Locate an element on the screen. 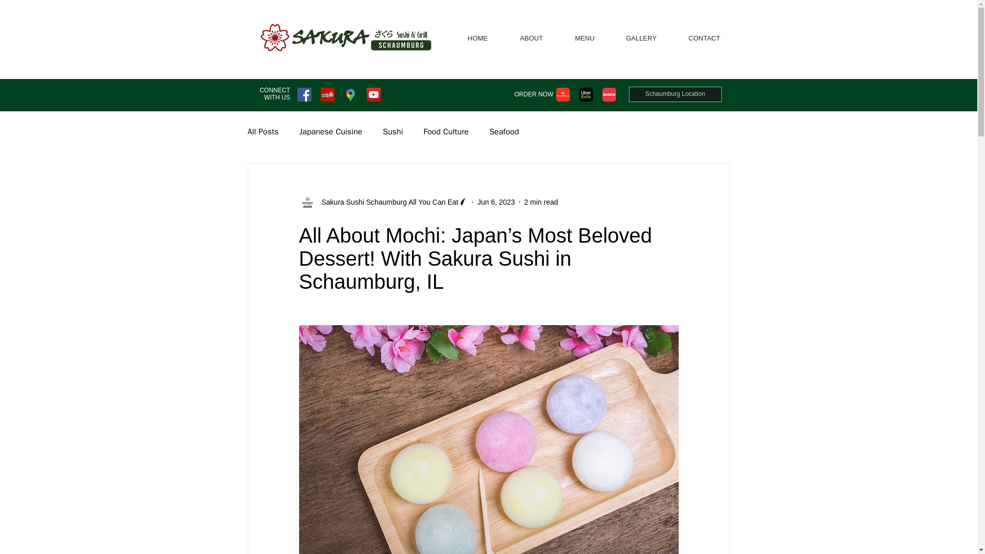 The height and width of the screenshot is (554, 985). Seafood is located at coordinates (504, 132).